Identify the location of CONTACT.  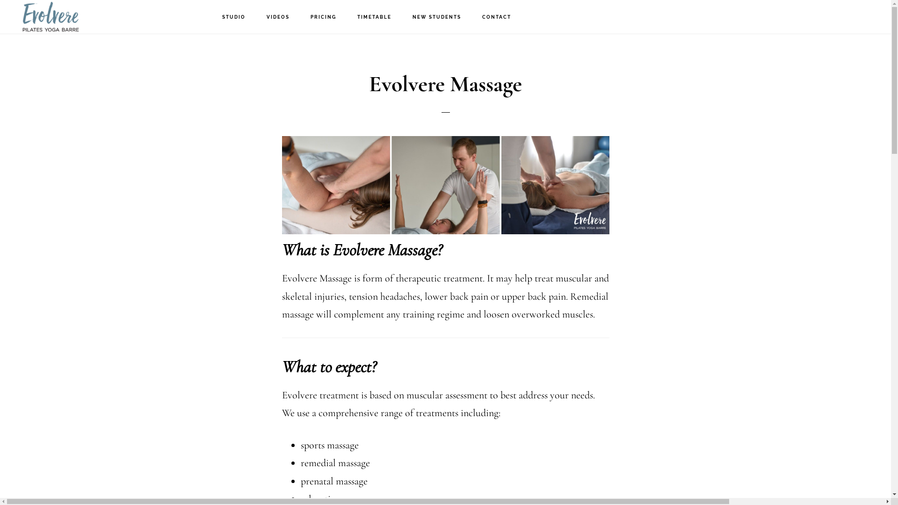
(496, 17).